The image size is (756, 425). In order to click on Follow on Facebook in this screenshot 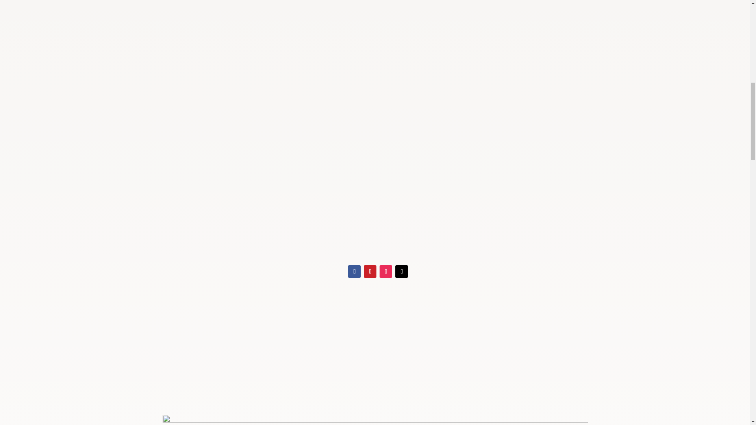, I will do `click(354, 272)`.